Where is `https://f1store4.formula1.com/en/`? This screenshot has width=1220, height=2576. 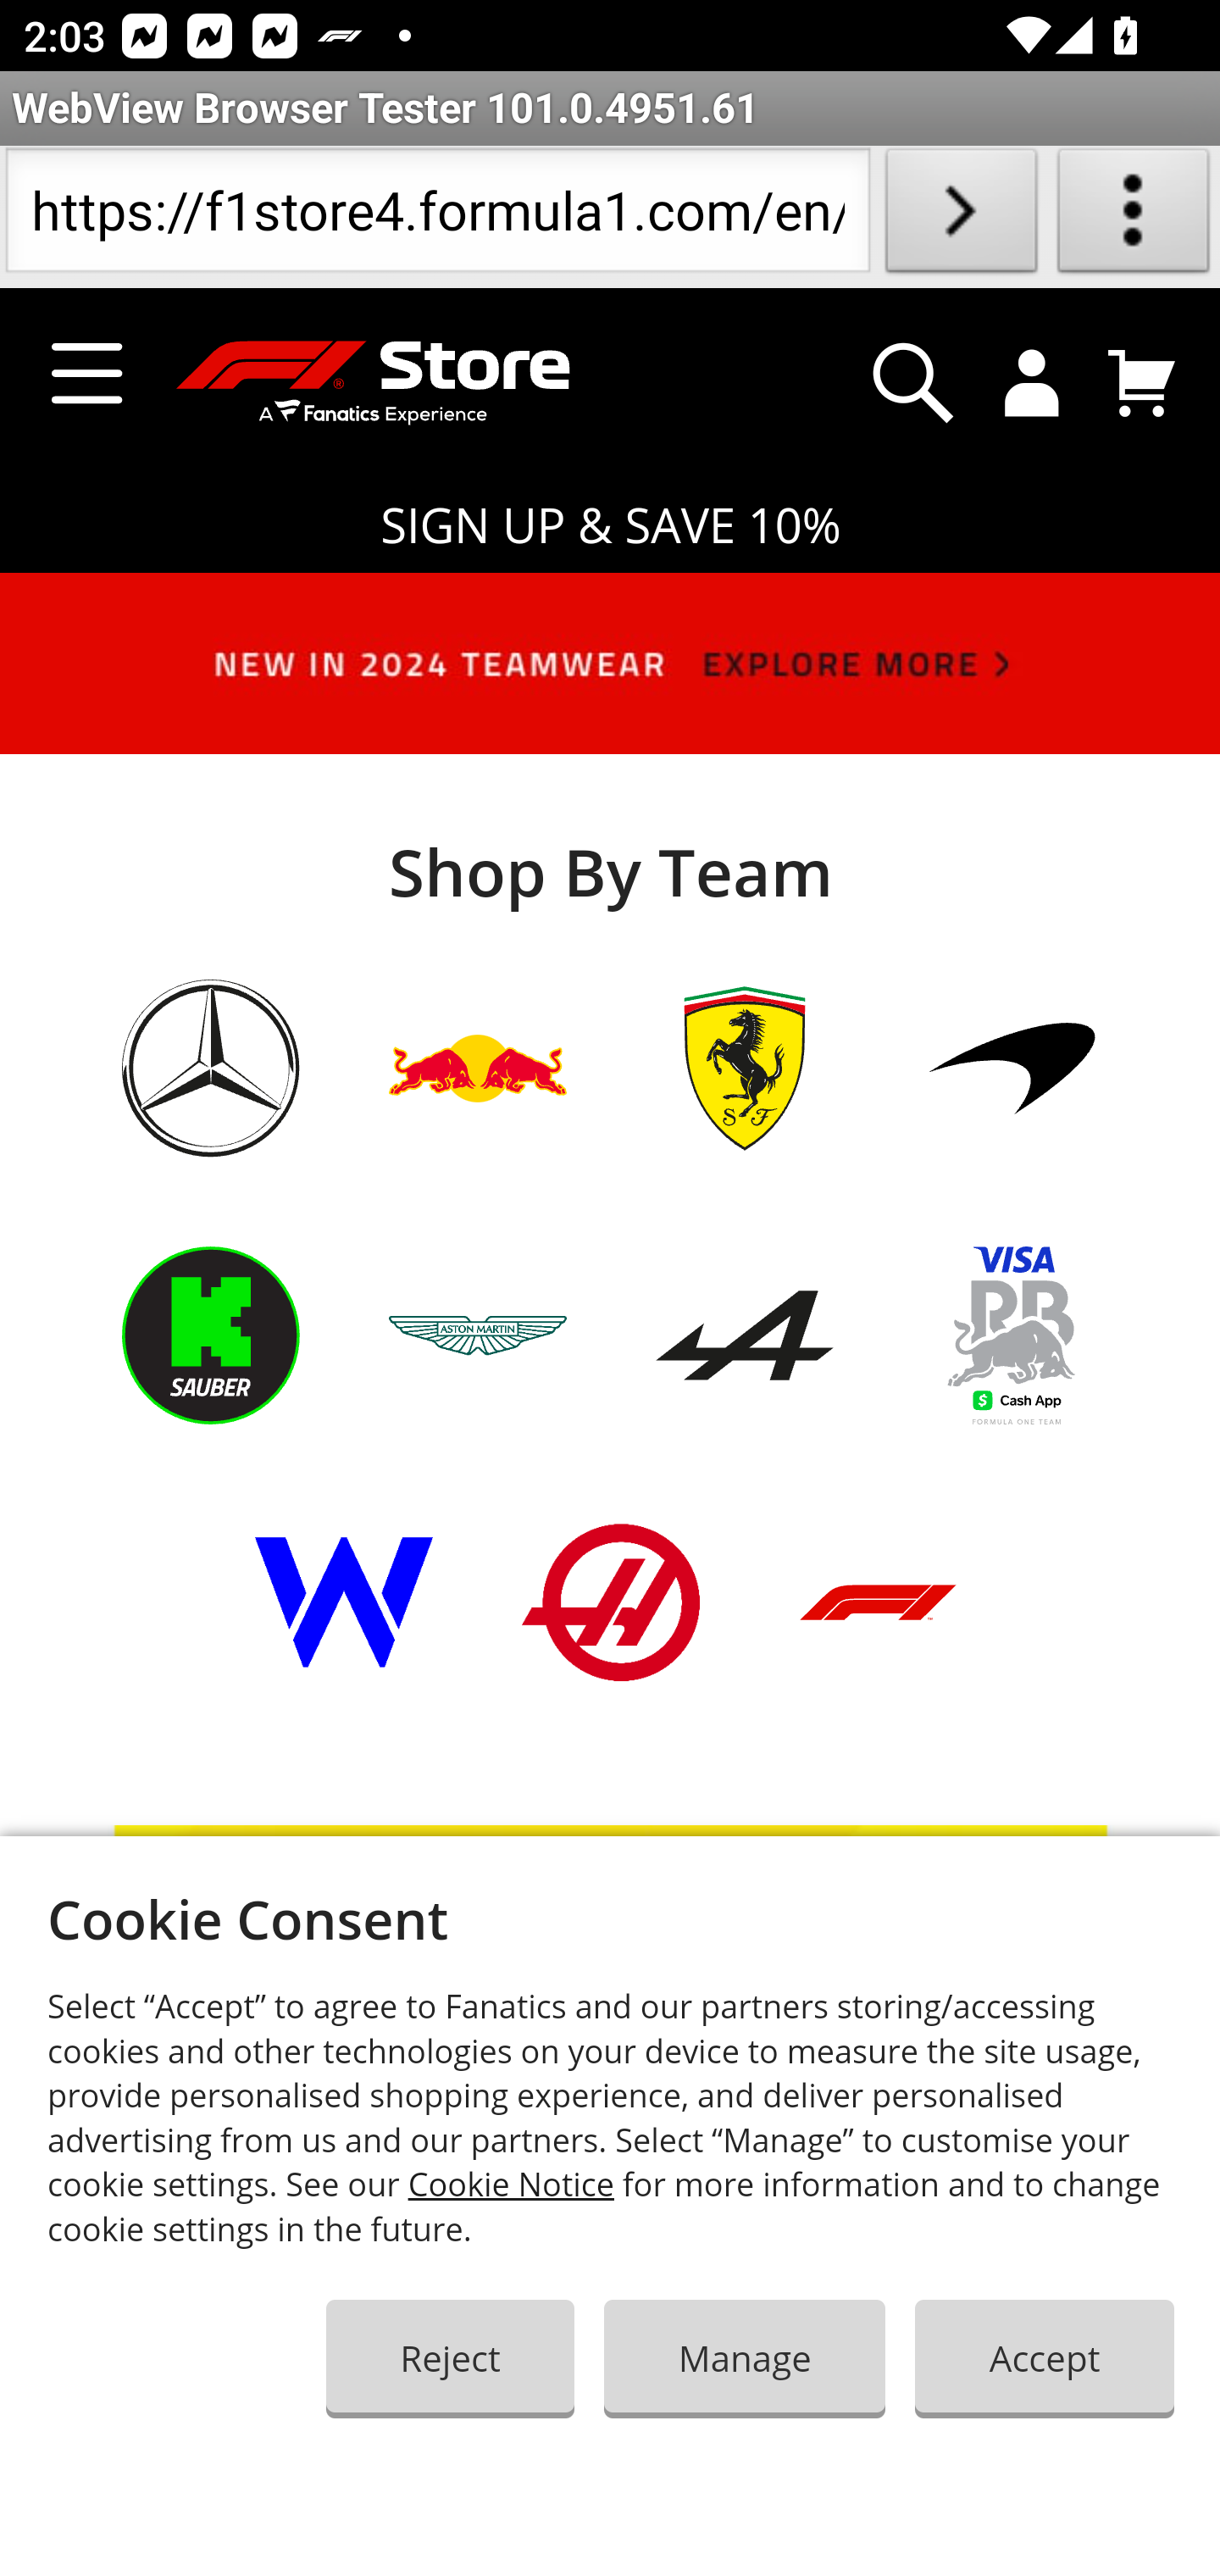 https://f1store4.formula1.com/en/ is located at coordinates (437, 217).